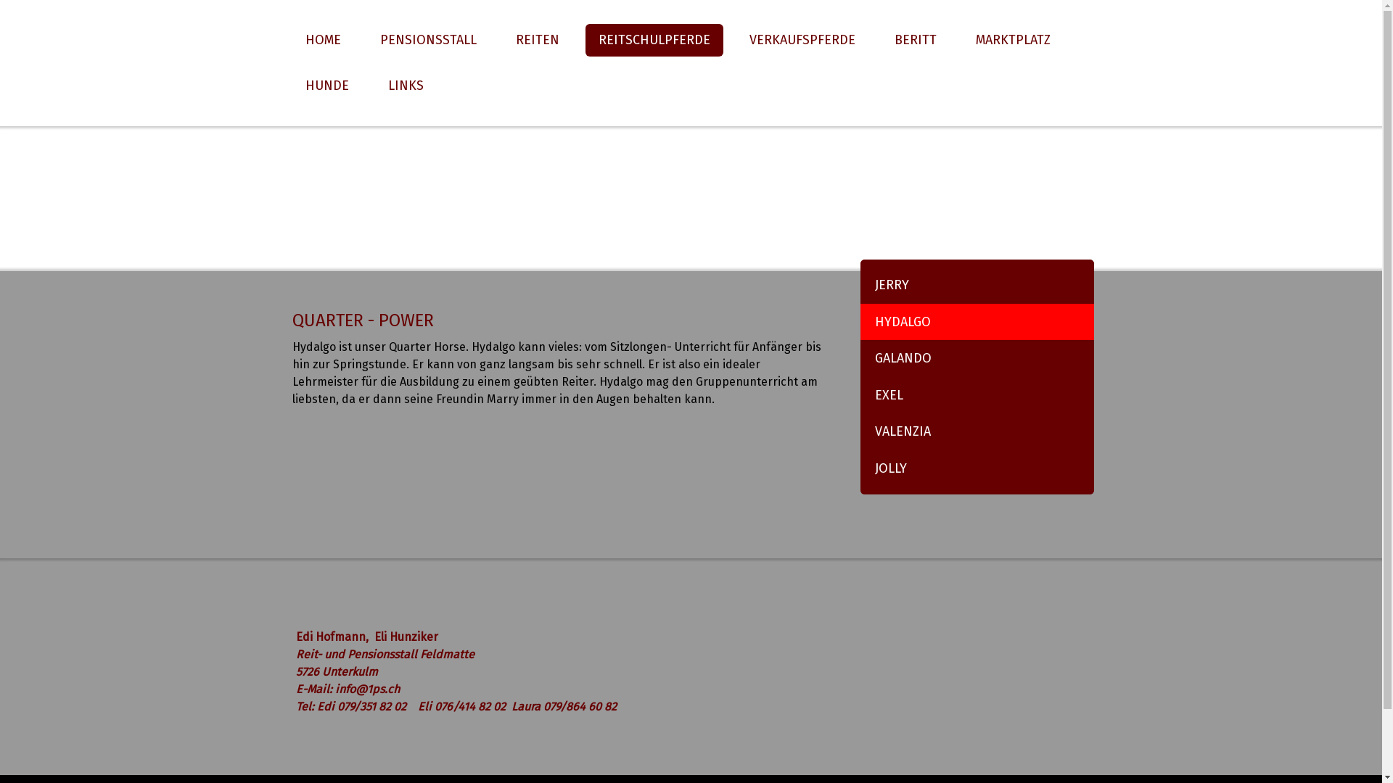  What do you see at coordinates (537, 40) in the screenshot?
I see `REITEN` at bounding box center [537, 40].